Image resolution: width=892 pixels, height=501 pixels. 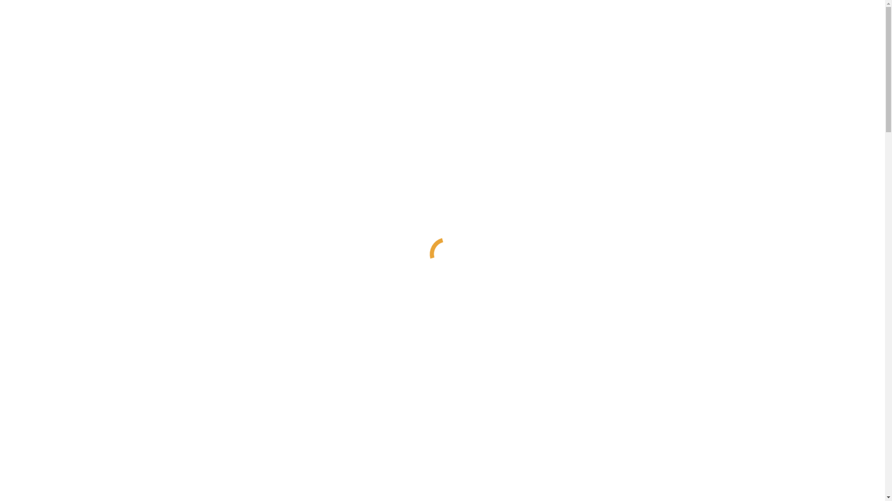 I want to click on FAQ, so click(x=48, y=415).